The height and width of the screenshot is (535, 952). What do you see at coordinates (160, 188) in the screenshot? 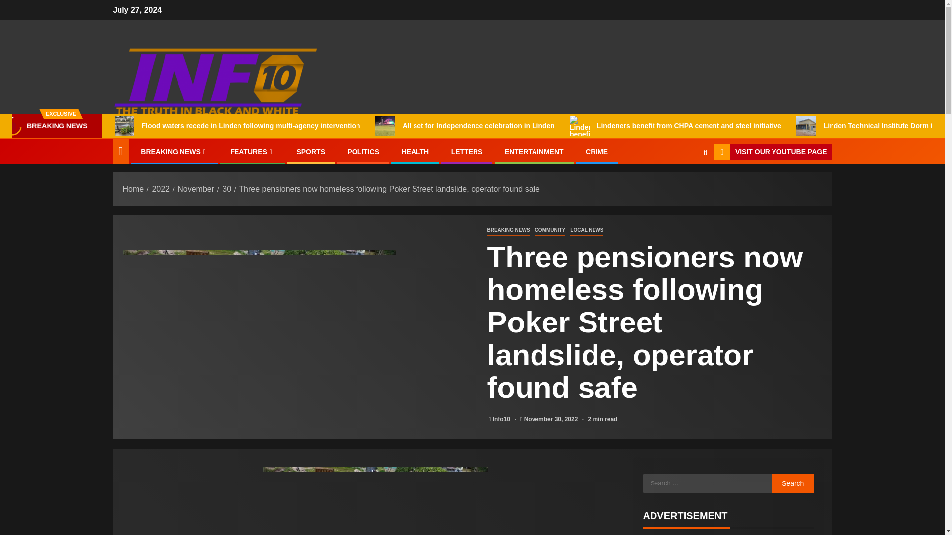
I see `2022` at bounding box center [160, 188].